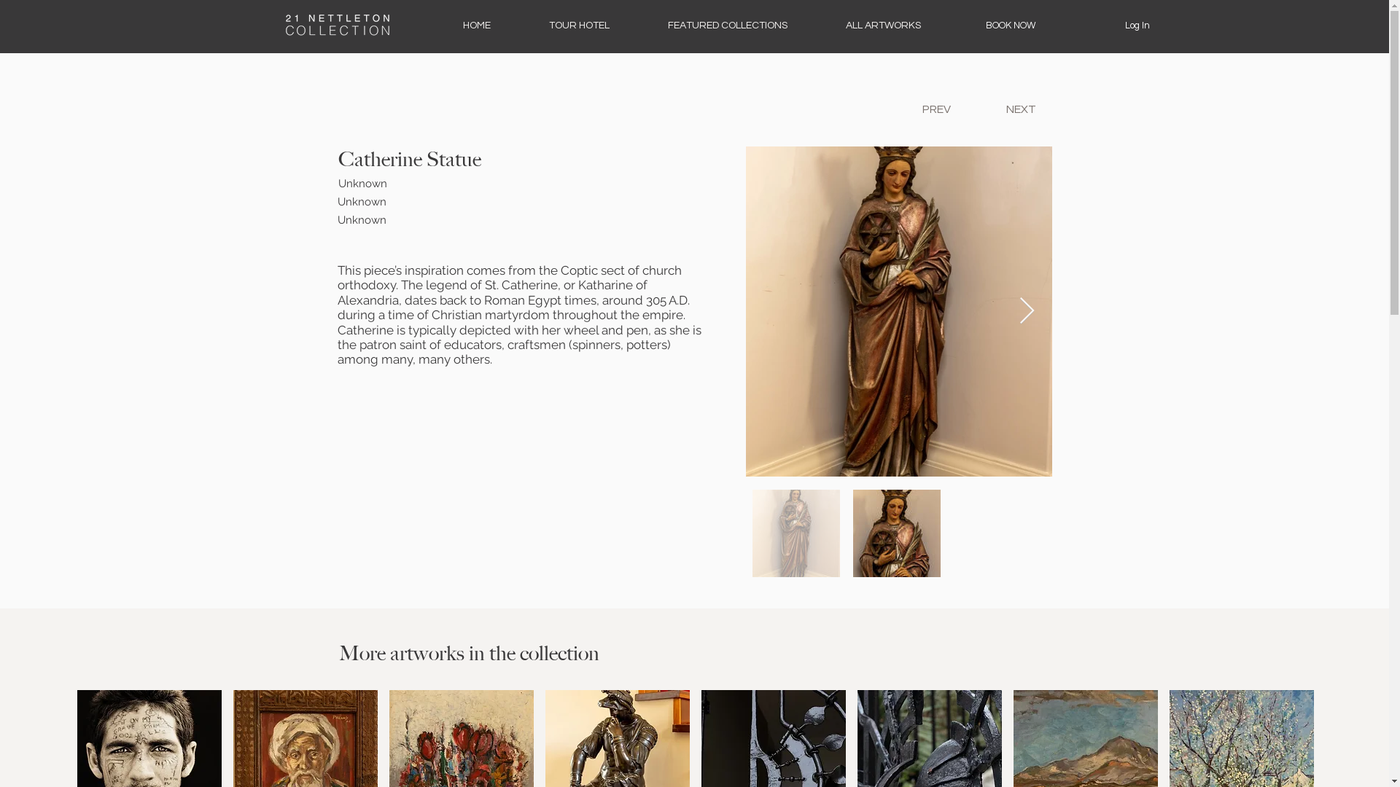 The height and width of the screenshot is (787, 1400). Describe the element at coordinates (1021, 109) in the screenshot. I see `NEXT` at that location.